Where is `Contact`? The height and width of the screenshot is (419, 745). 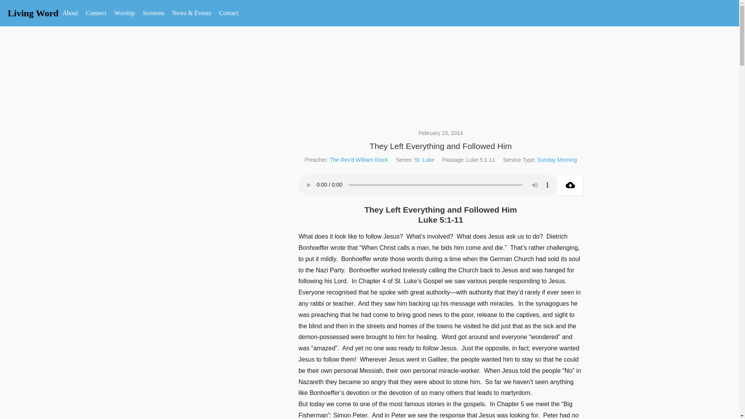 Contact is located at coordinates (229, 13).